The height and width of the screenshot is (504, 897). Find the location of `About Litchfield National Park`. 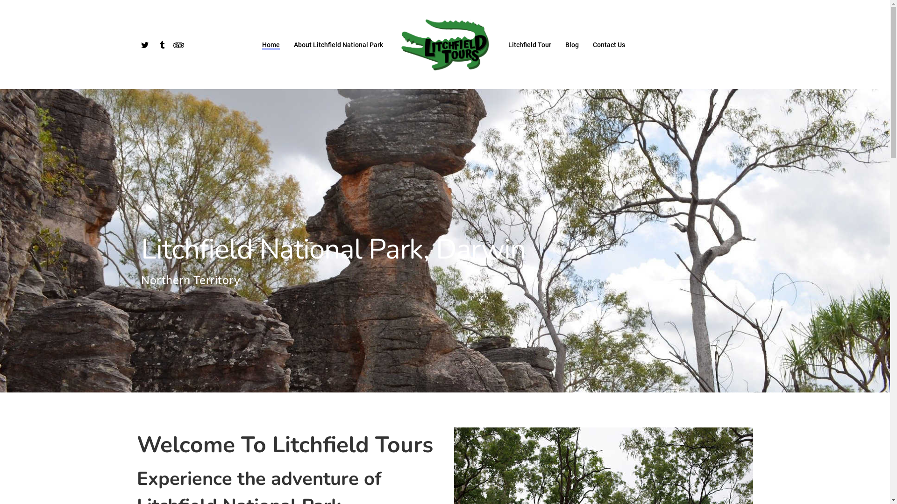

About Litchfield National Park is located at coordinates (352, 407).